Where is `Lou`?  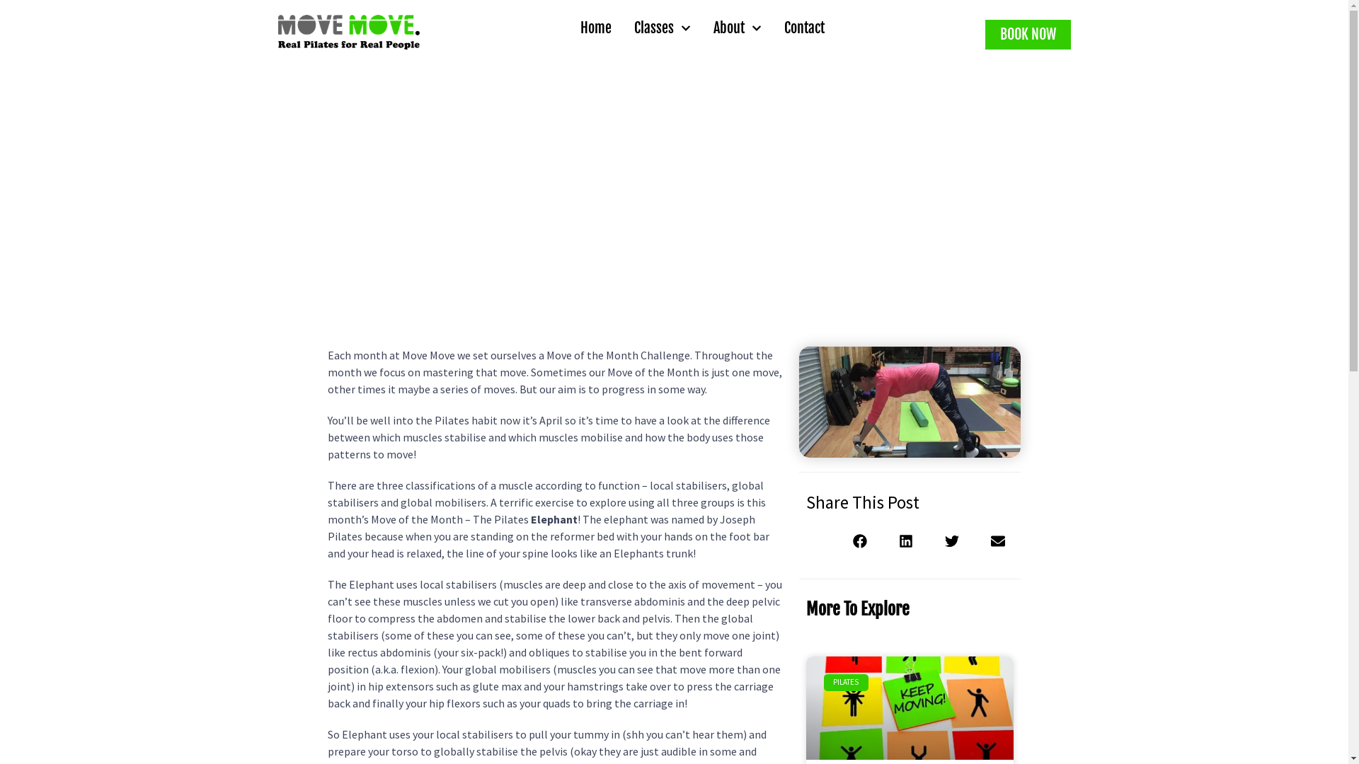 Lou is located at coordinates (627, 251).